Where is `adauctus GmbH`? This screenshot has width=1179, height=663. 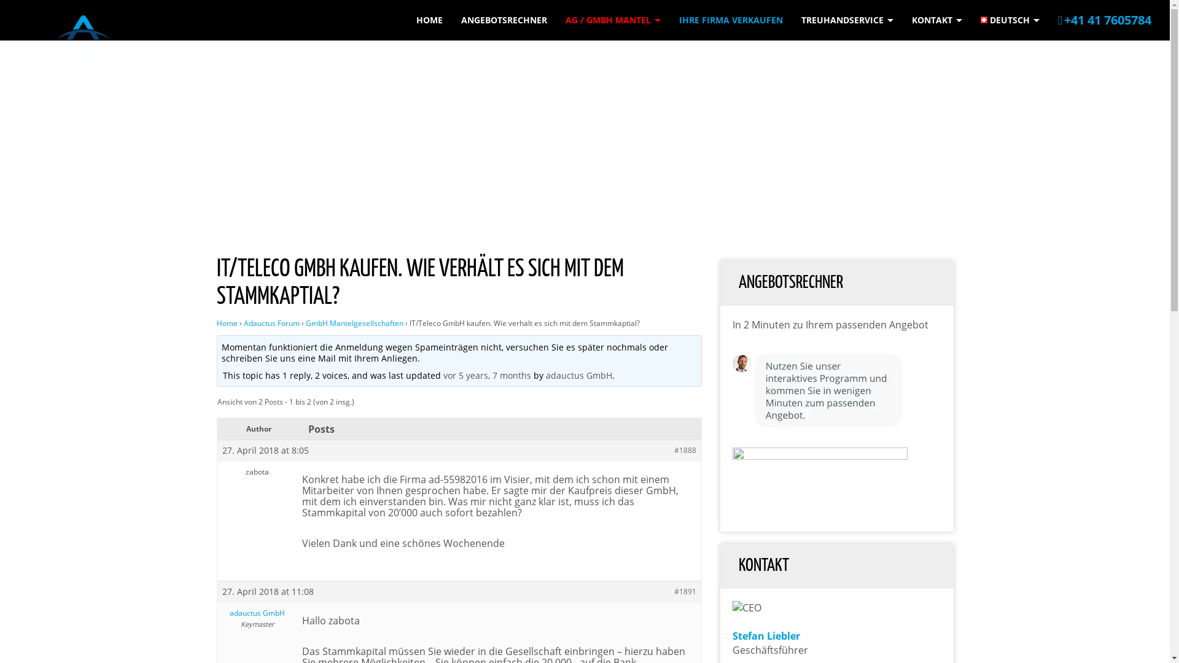 adauctus GmbH is located at coordinates (258, 613).